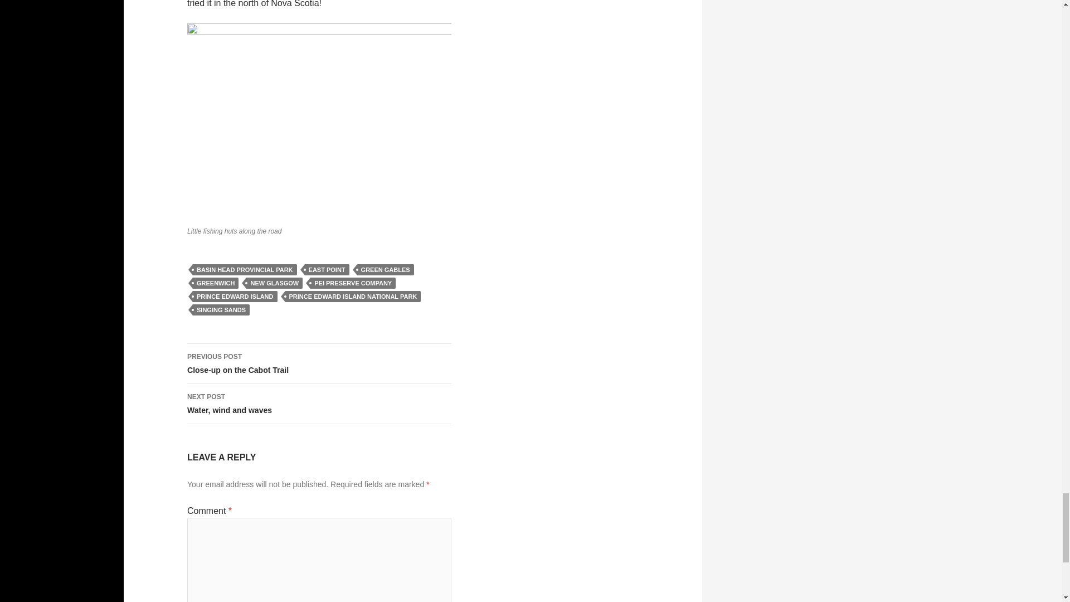 The height and width of the screenshot is (602, 1070). Describe the element at coordinates (386, 270) in the screenshot. I see `BASIN HEAD PROVINCIAL PARK` at that location.